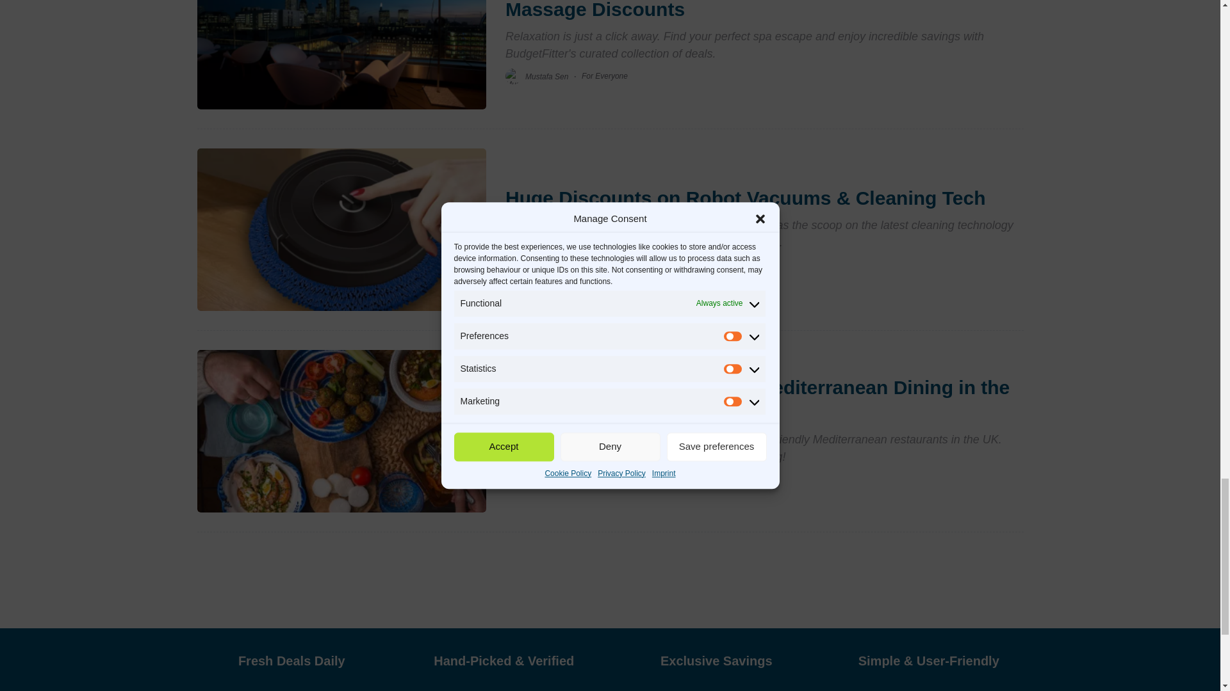 Image resolution: width=1230 pixels, height=691 pixels. Describe the element at coordinates (546, 76) in the screenshot. I see `Posts by Mustafa Sen` at that location.